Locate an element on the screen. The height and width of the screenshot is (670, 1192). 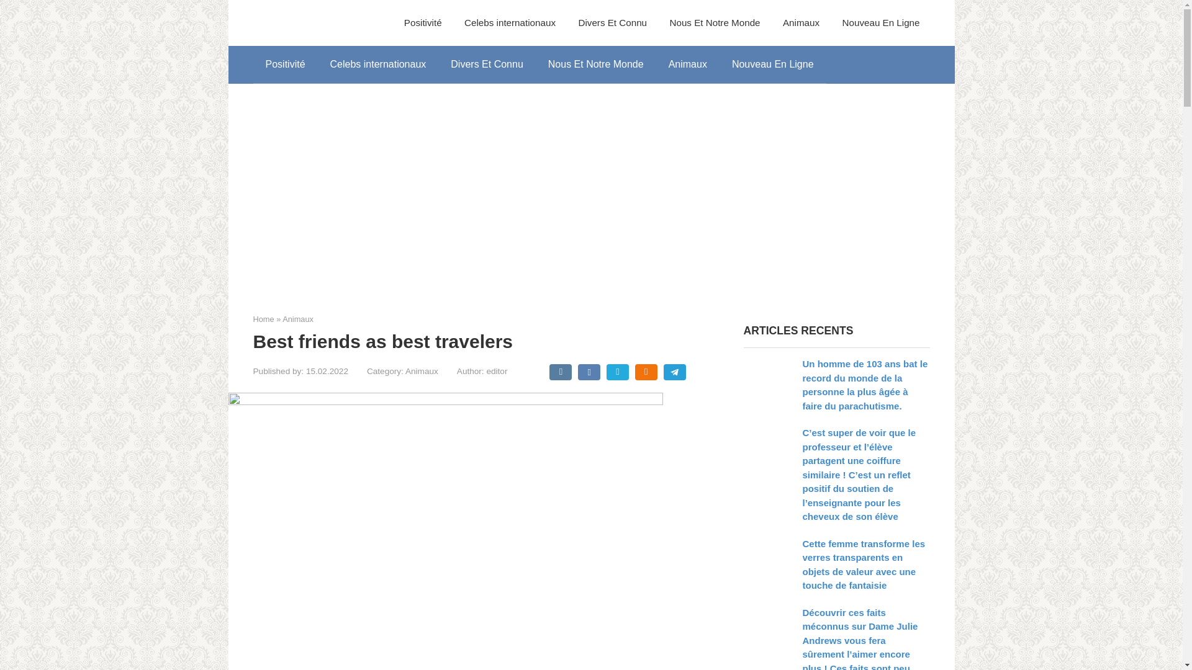
Divers Et Connu is located at coordinates (612, 23).